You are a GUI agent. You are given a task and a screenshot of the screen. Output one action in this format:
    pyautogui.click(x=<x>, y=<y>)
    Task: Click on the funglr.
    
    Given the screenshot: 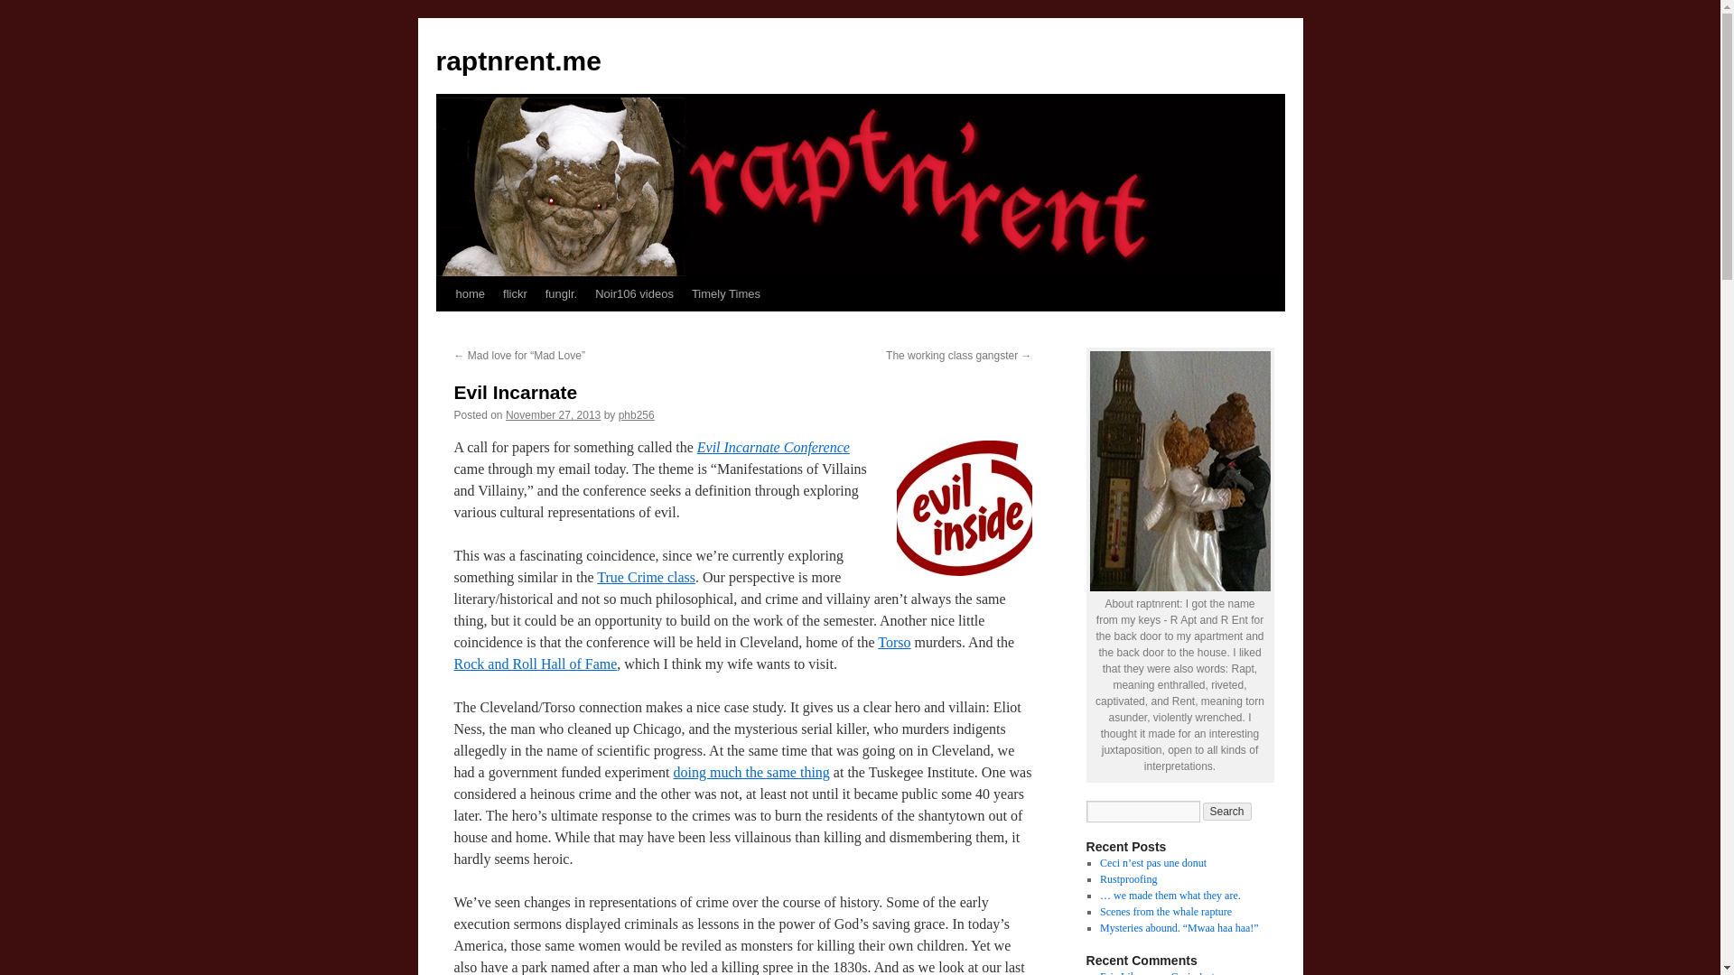 What is the action you would take?
    pyautogui.click(x=560, y=293)
    